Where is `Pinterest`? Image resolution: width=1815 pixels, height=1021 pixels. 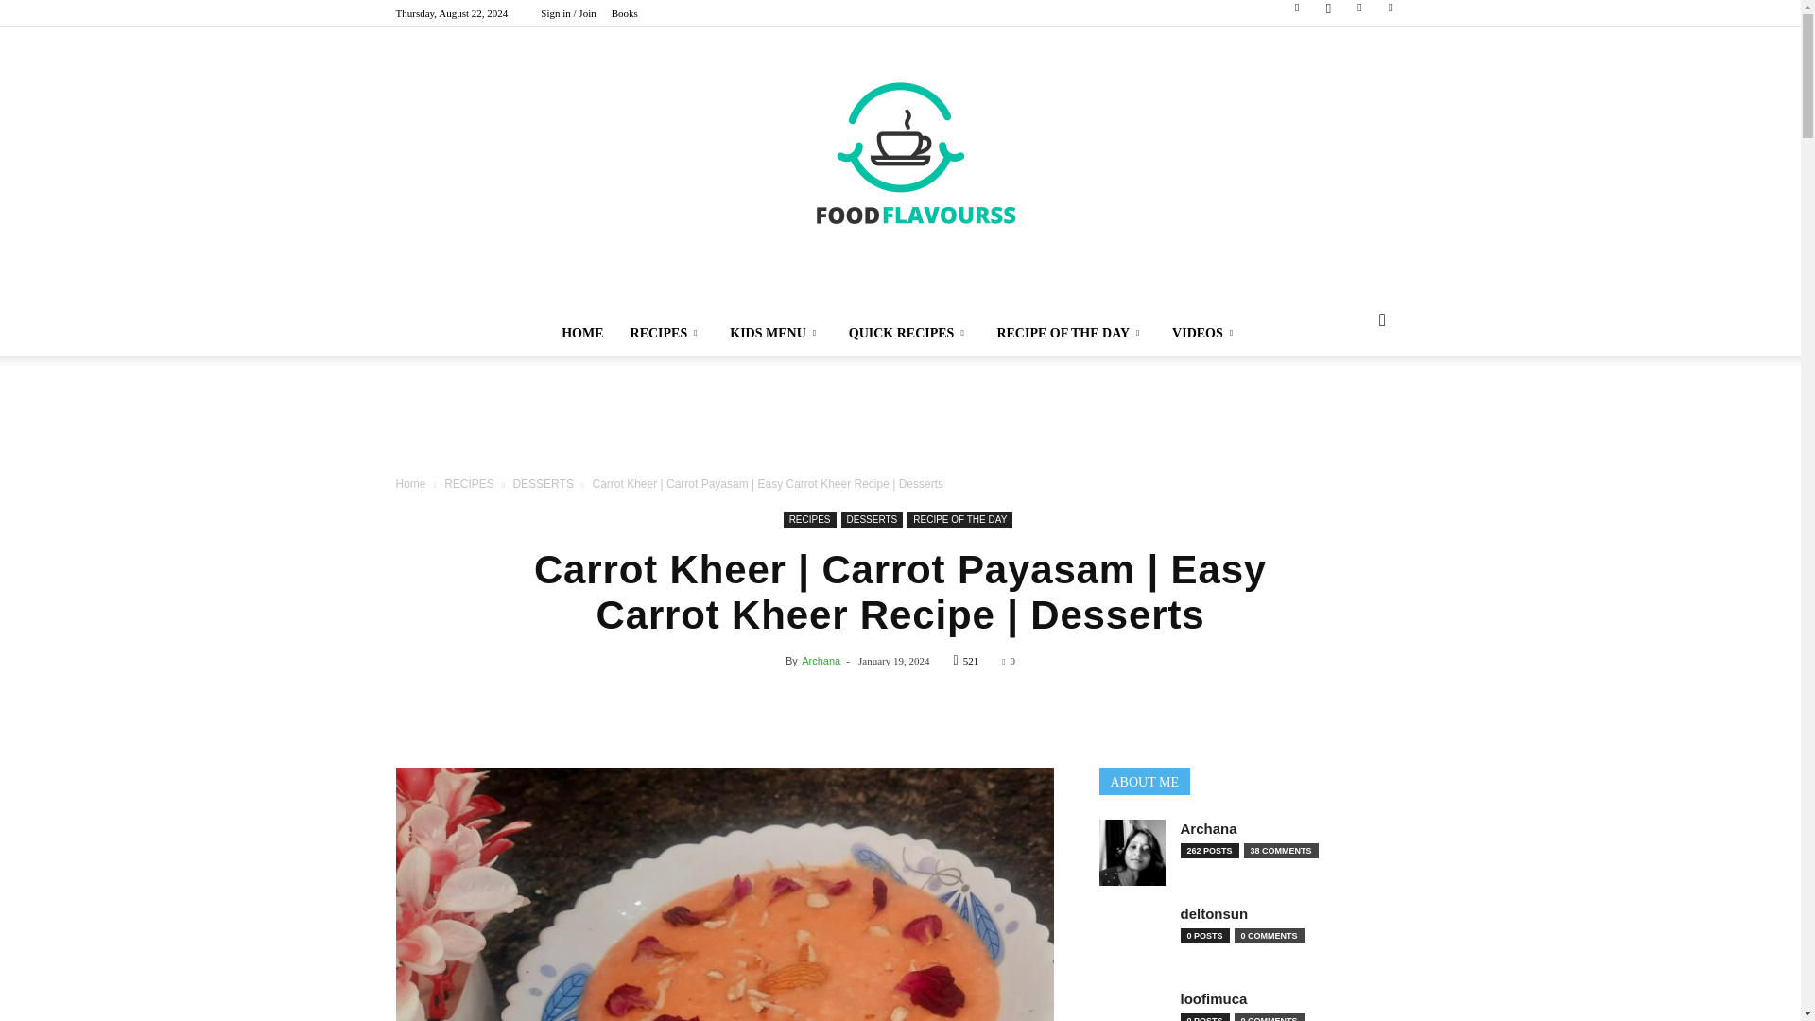 Pinterest is located at coordinates (1359, 13).